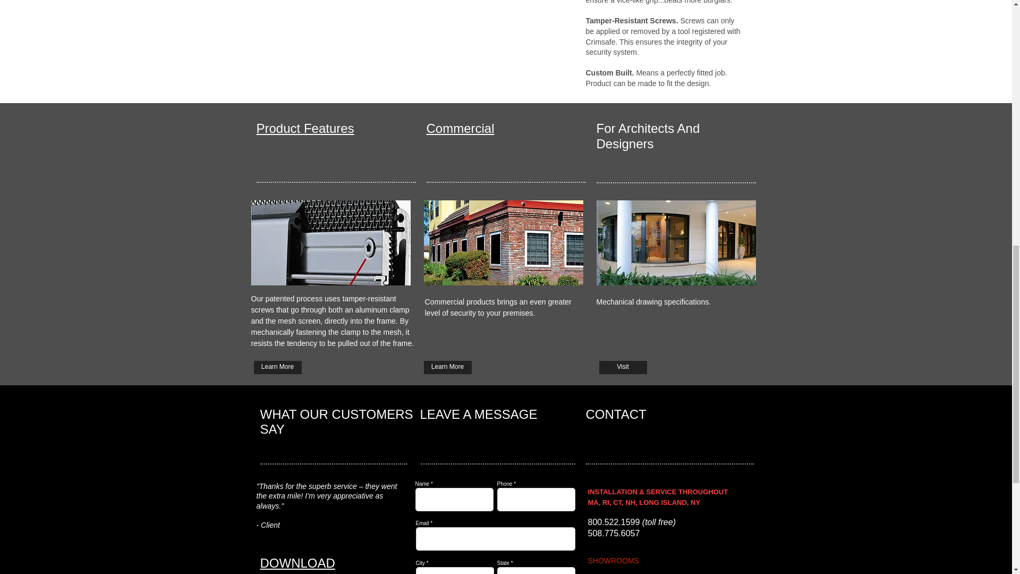  What do you see at coordinates (305, 128) in the screenshot?
I see `Product Features` at bounding box center [305, 128].